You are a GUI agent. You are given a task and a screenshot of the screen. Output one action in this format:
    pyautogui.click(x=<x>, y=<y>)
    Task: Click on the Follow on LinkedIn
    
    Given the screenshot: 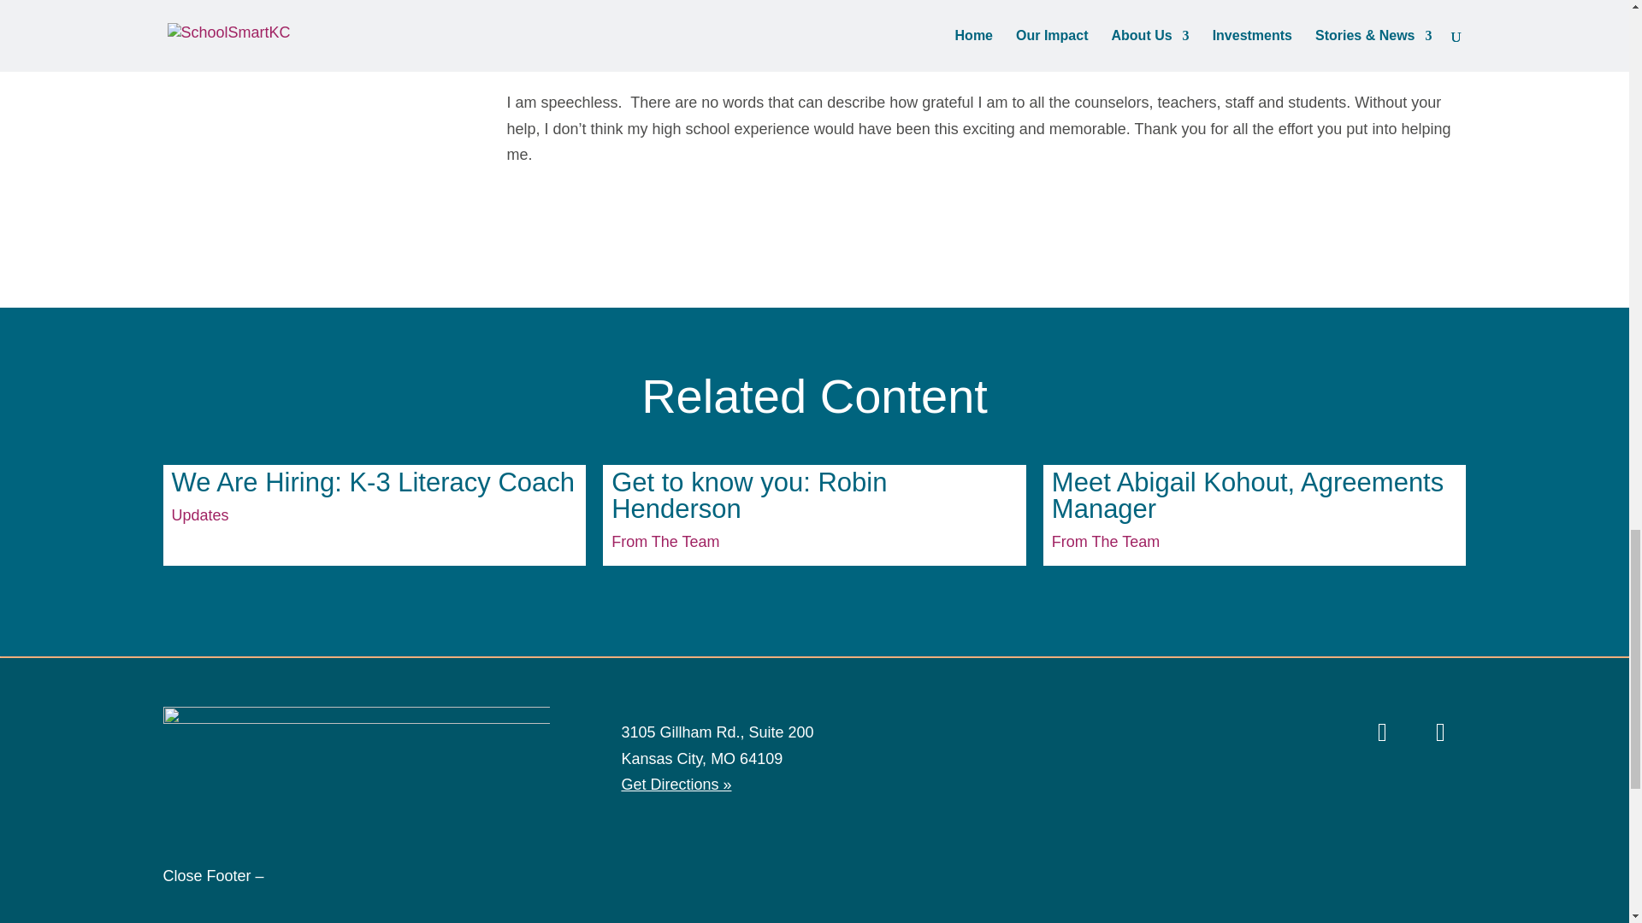 What is the action you would take?
    pyautogui.click(x=1381, y=732)
    